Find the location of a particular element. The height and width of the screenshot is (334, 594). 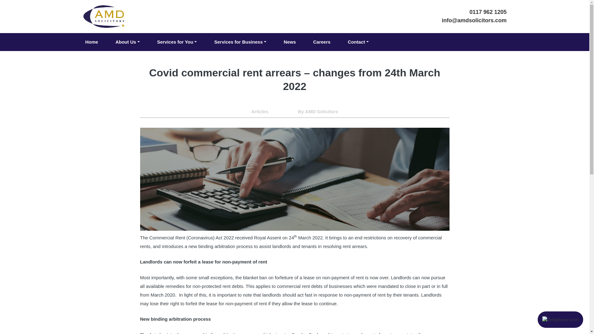

About Us is located at coordinates (127, 42).